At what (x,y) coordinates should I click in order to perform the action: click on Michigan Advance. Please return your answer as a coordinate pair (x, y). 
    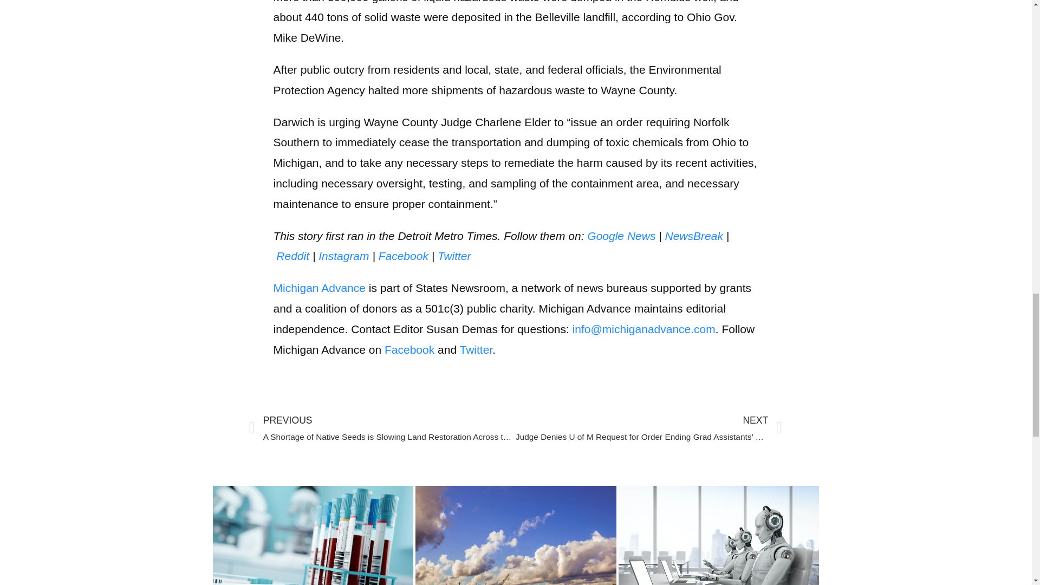
    Looking at the image, I should click on (318, 288).